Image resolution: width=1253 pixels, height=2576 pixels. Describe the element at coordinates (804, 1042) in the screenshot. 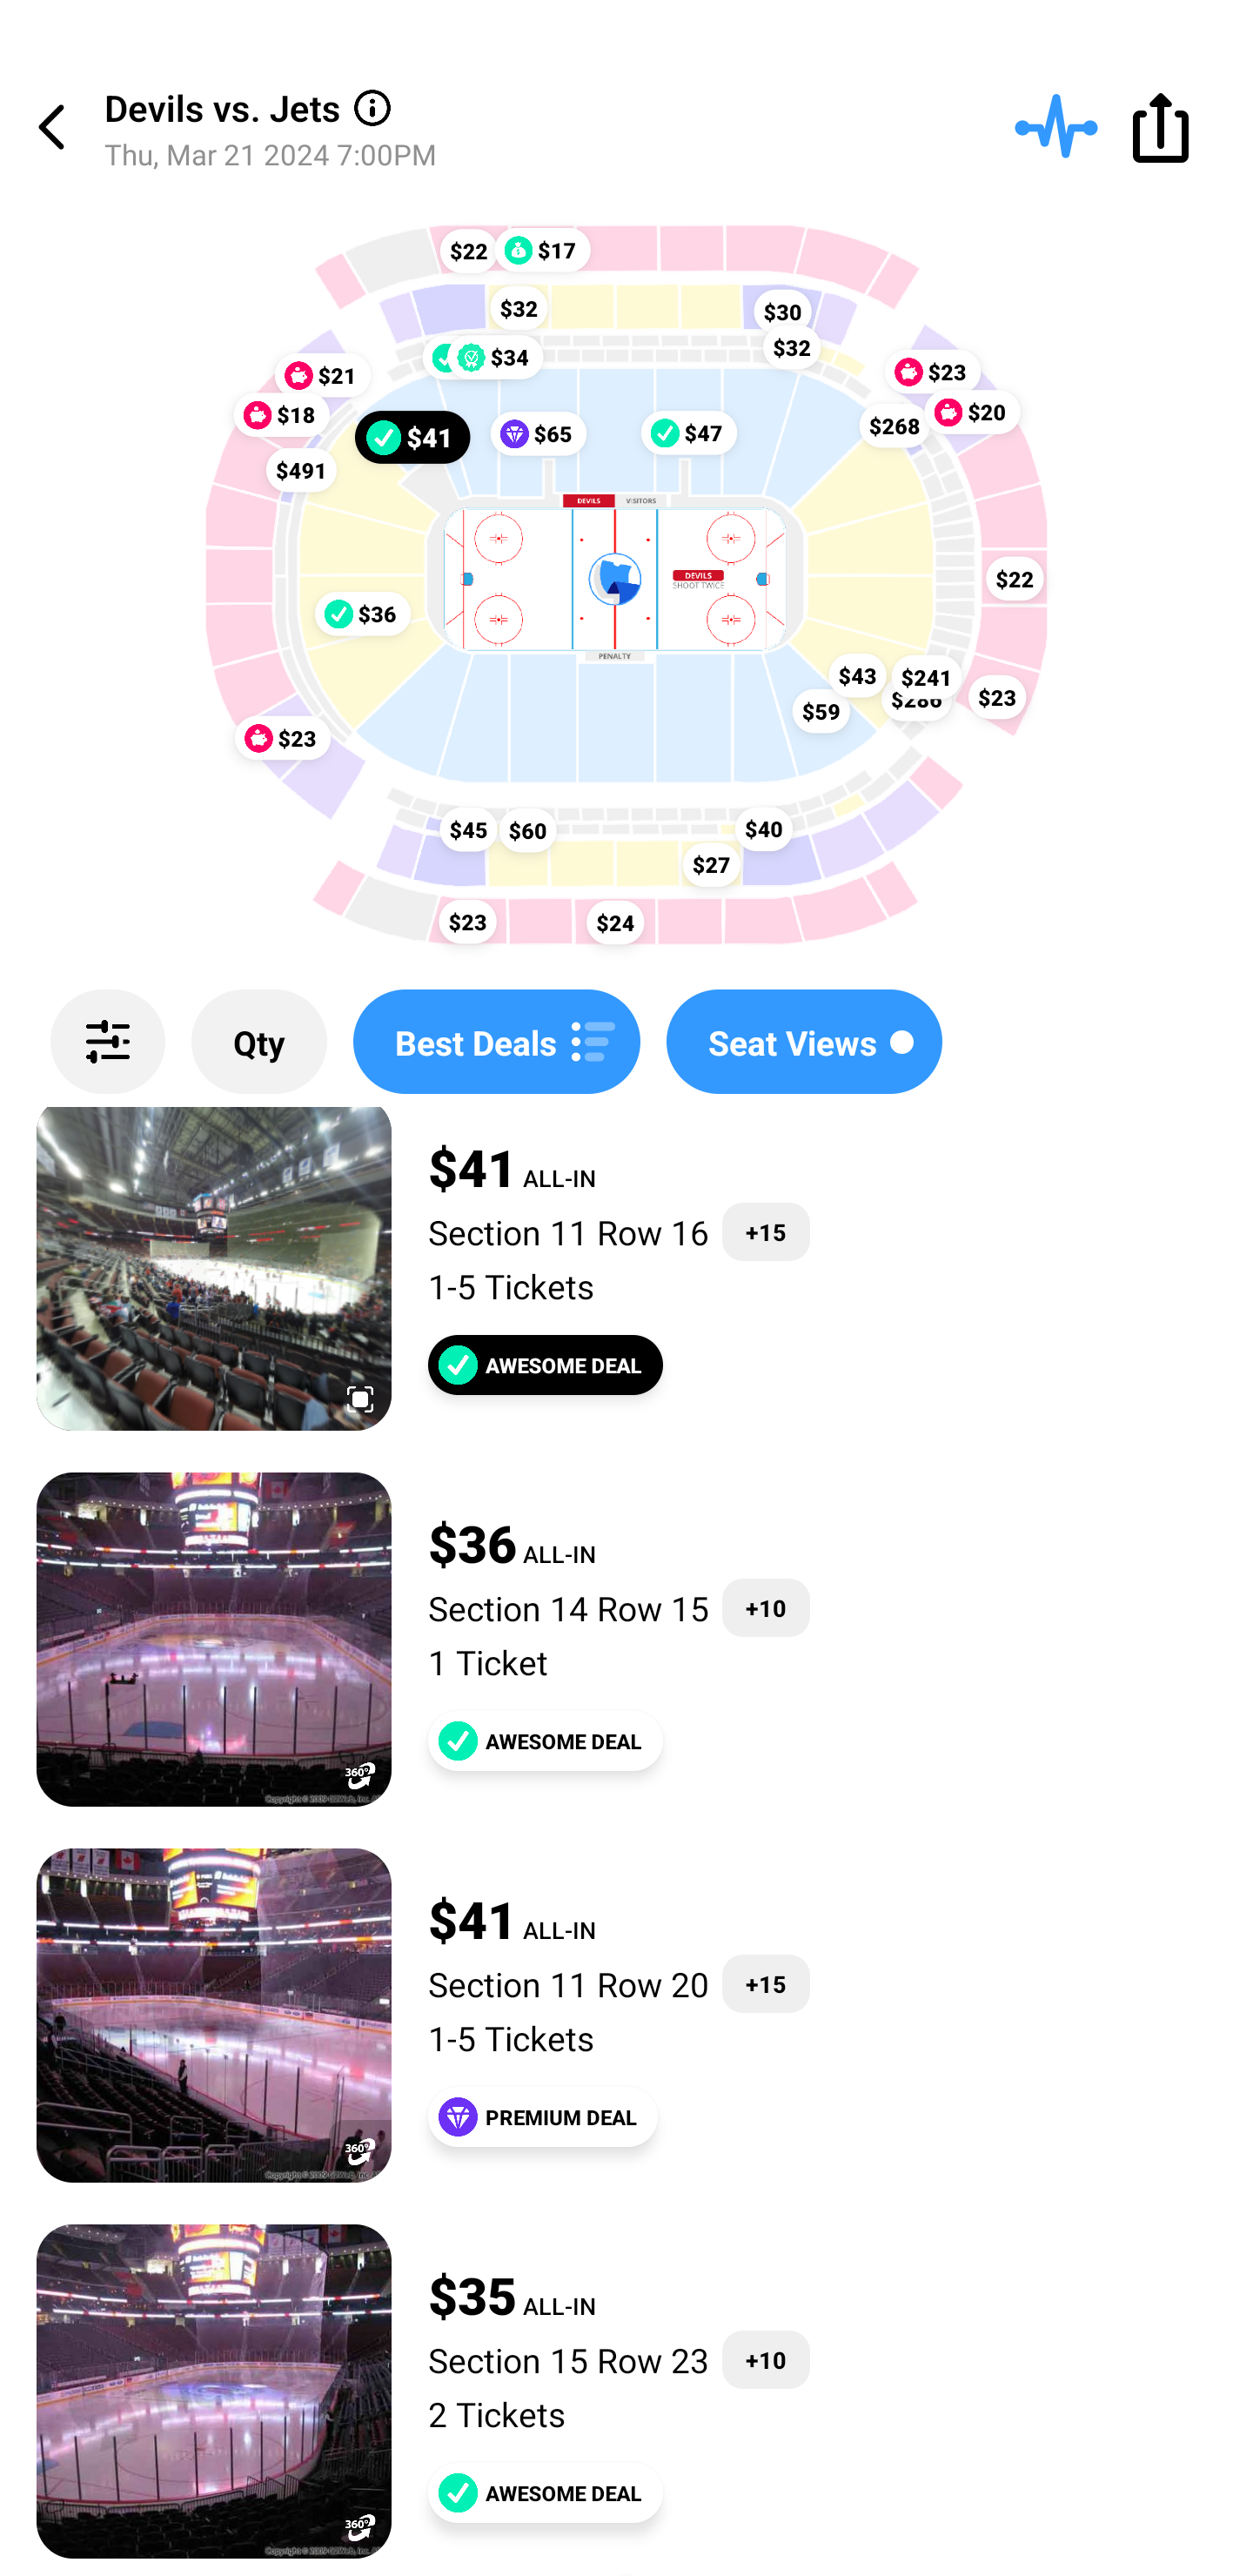

I see `Seat Views` at that location.